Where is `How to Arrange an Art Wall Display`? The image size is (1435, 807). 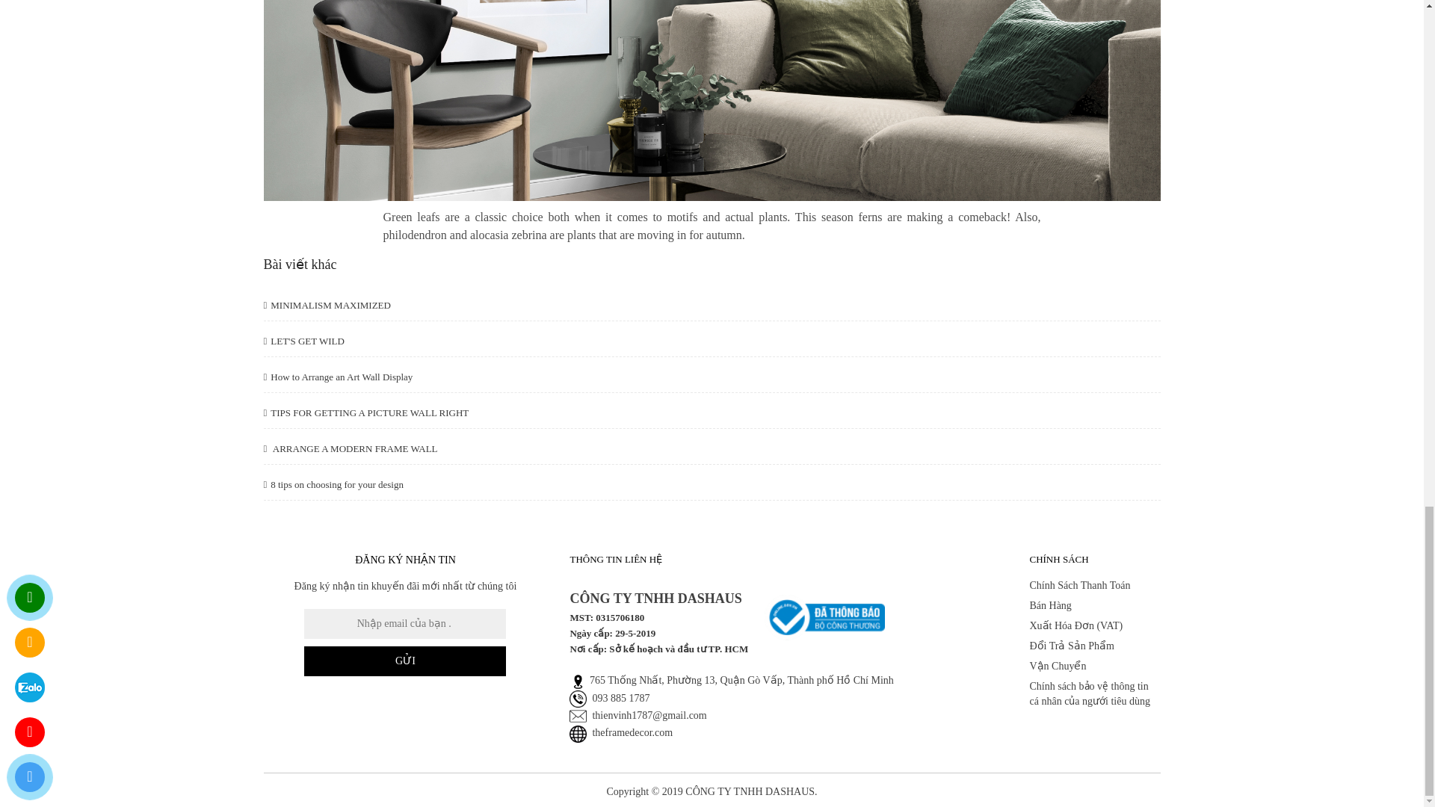
How to Arrange an Art Wall Display is located at coordinates (338, 377).